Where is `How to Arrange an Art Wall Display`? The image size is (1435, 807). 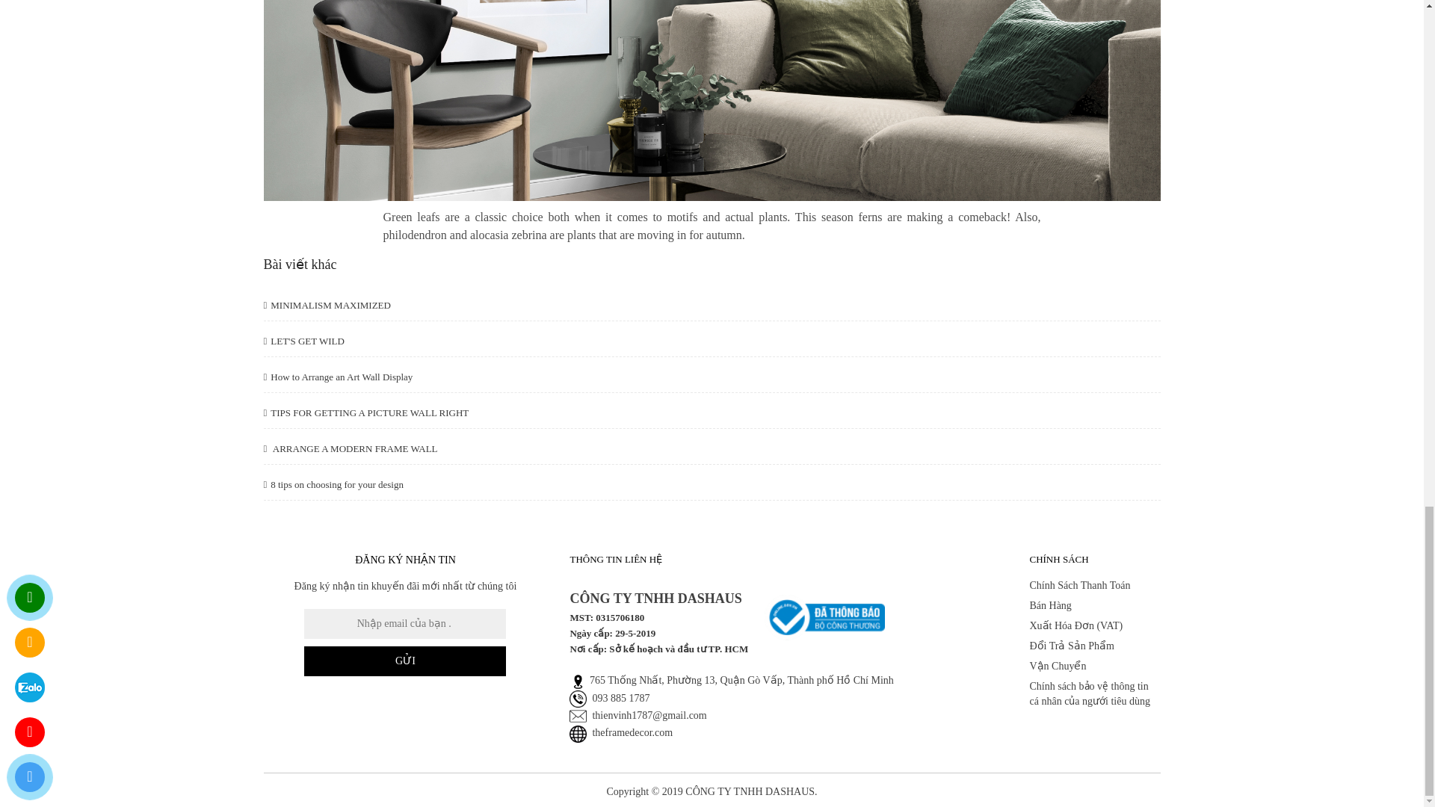
How to Arrange an Art Wall Display is located at coordinates (338, 377).